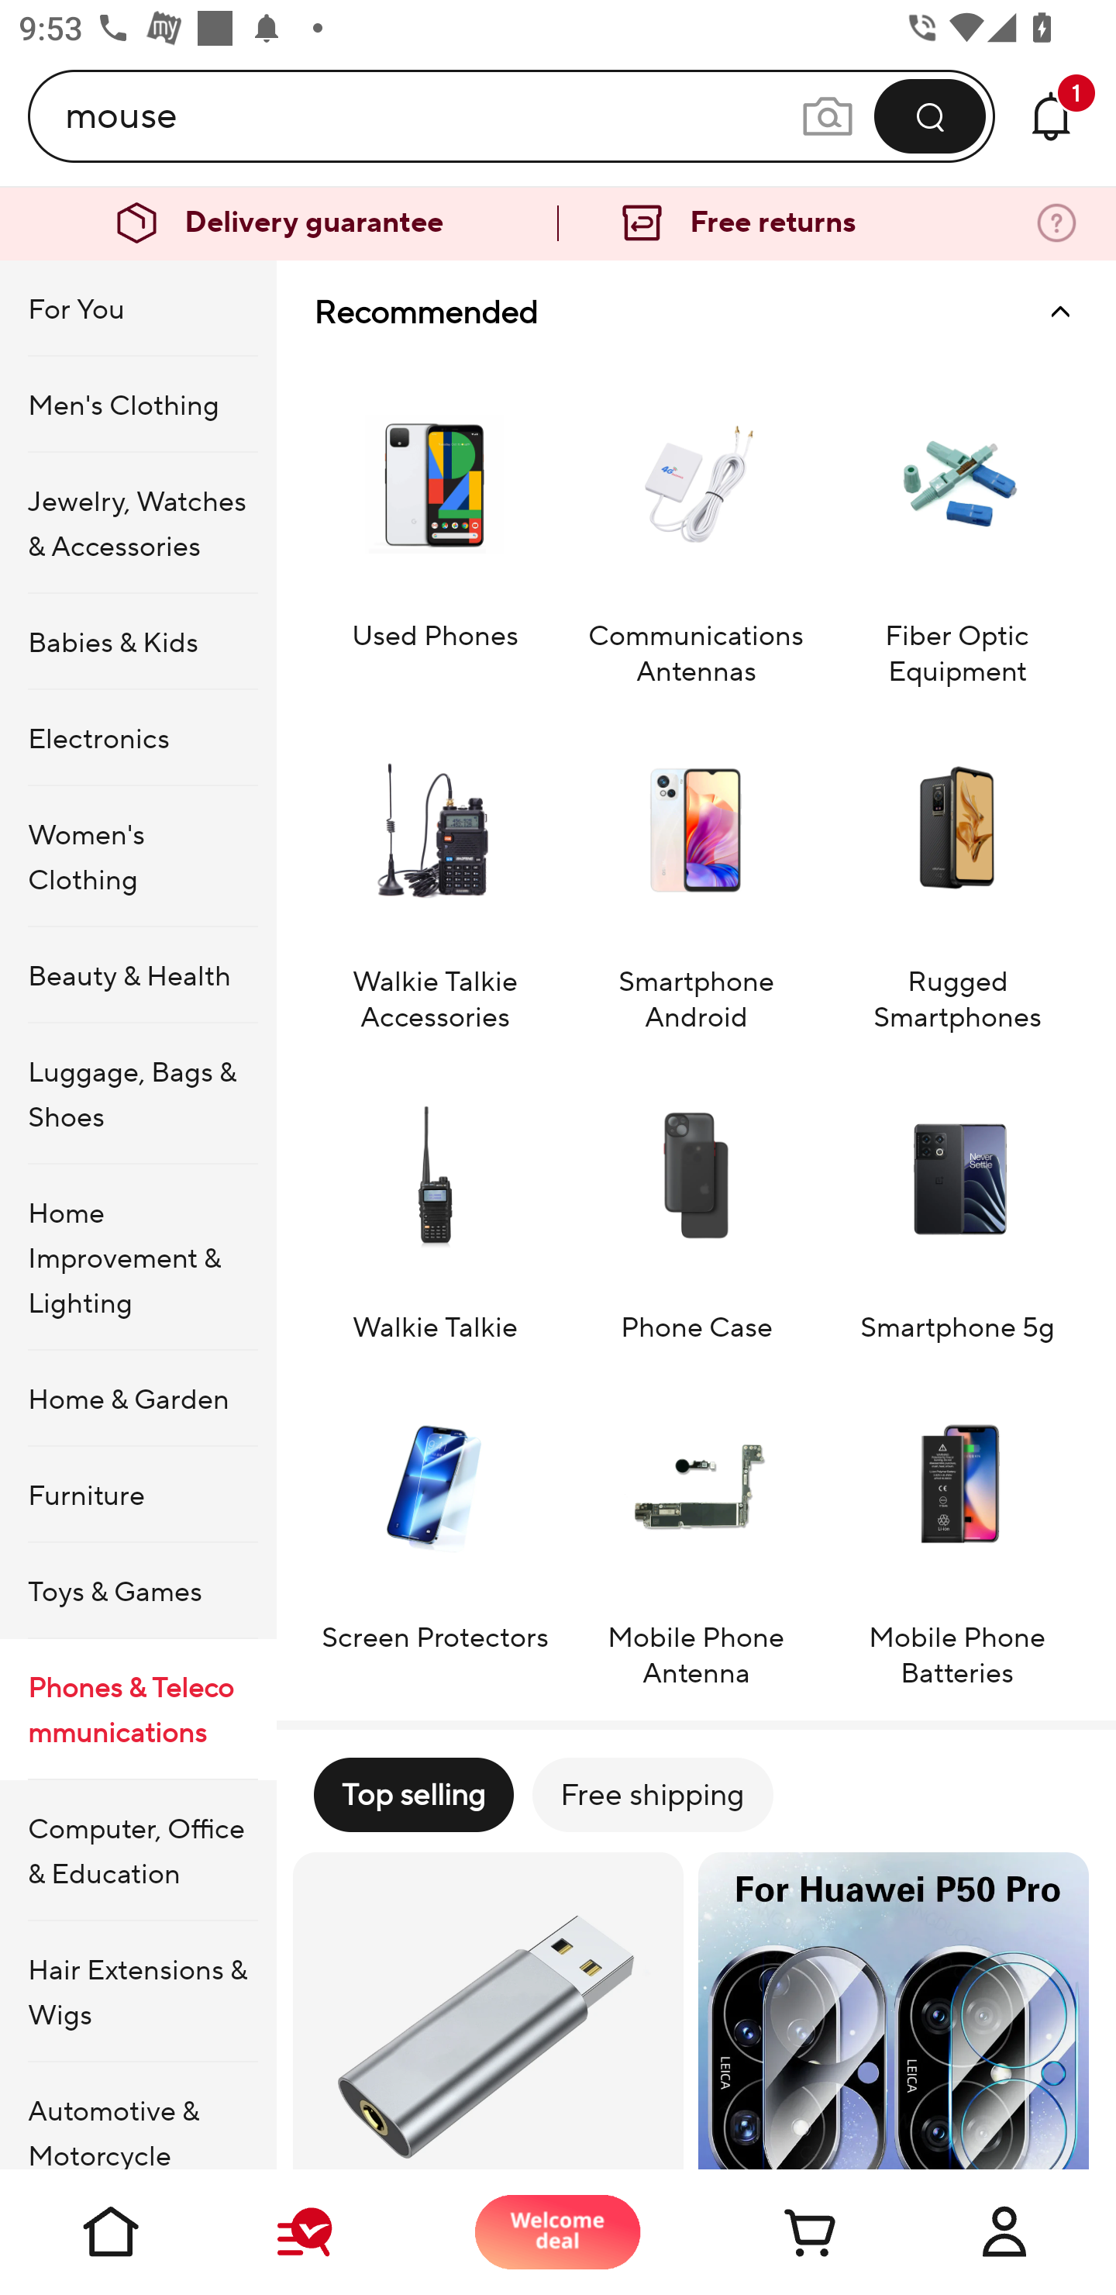  I want to click on Mobile Phone Antenna, so click(696, 1529).